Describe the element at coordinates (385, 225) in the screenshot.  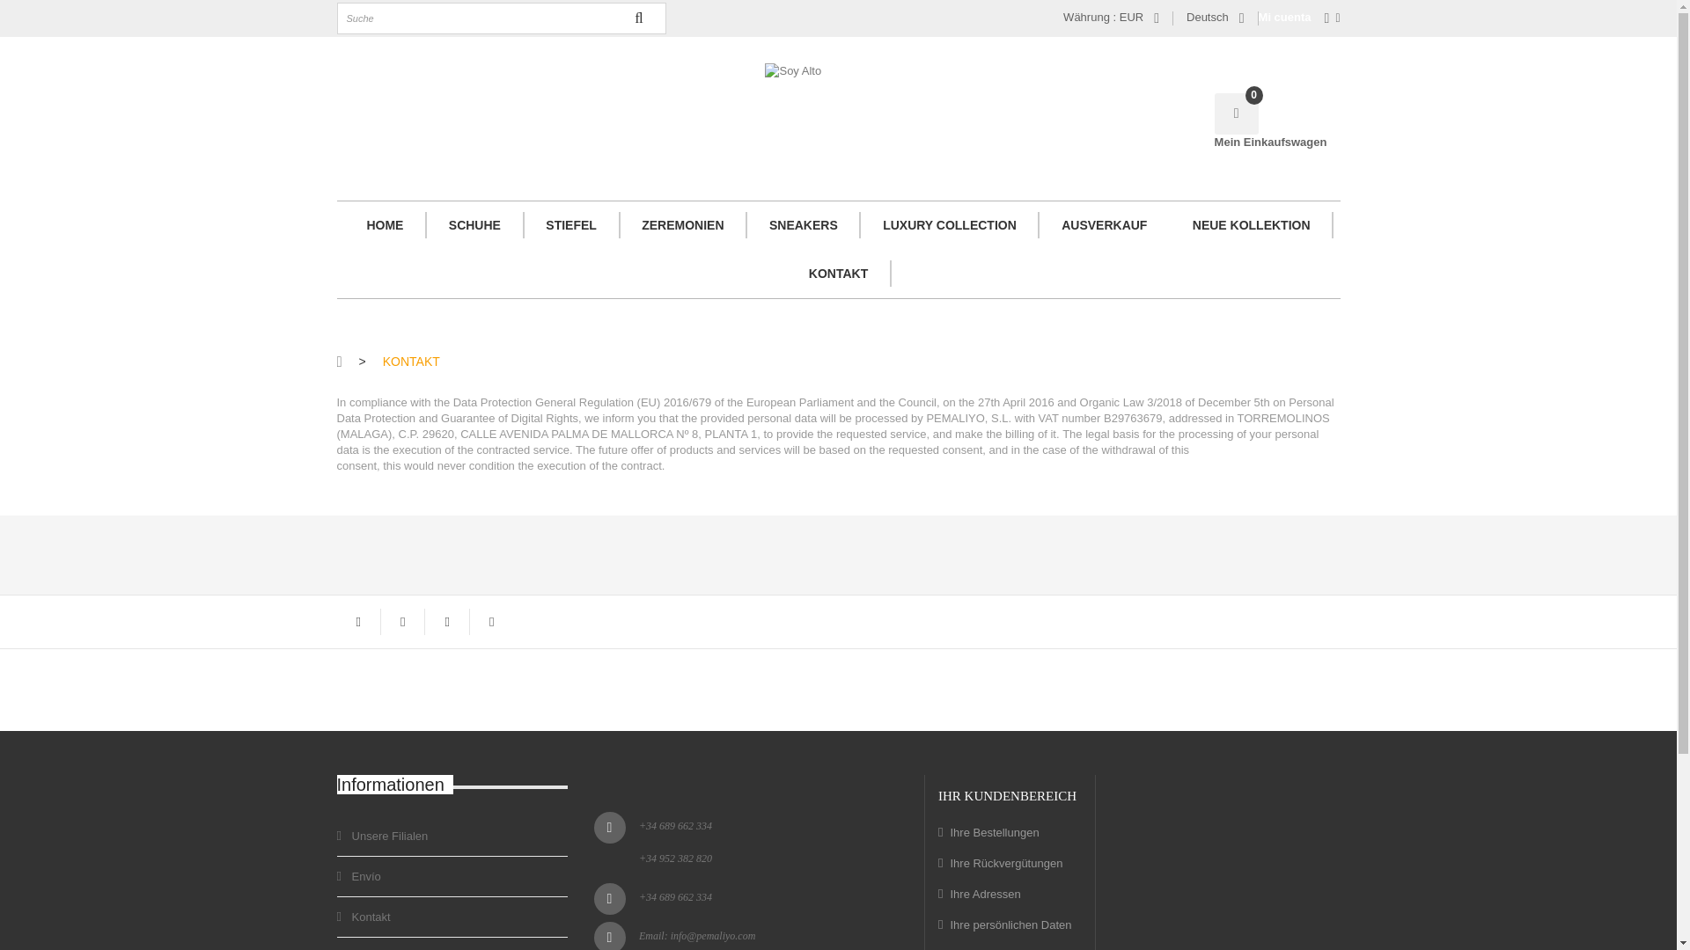
I see `HOME` at that location.